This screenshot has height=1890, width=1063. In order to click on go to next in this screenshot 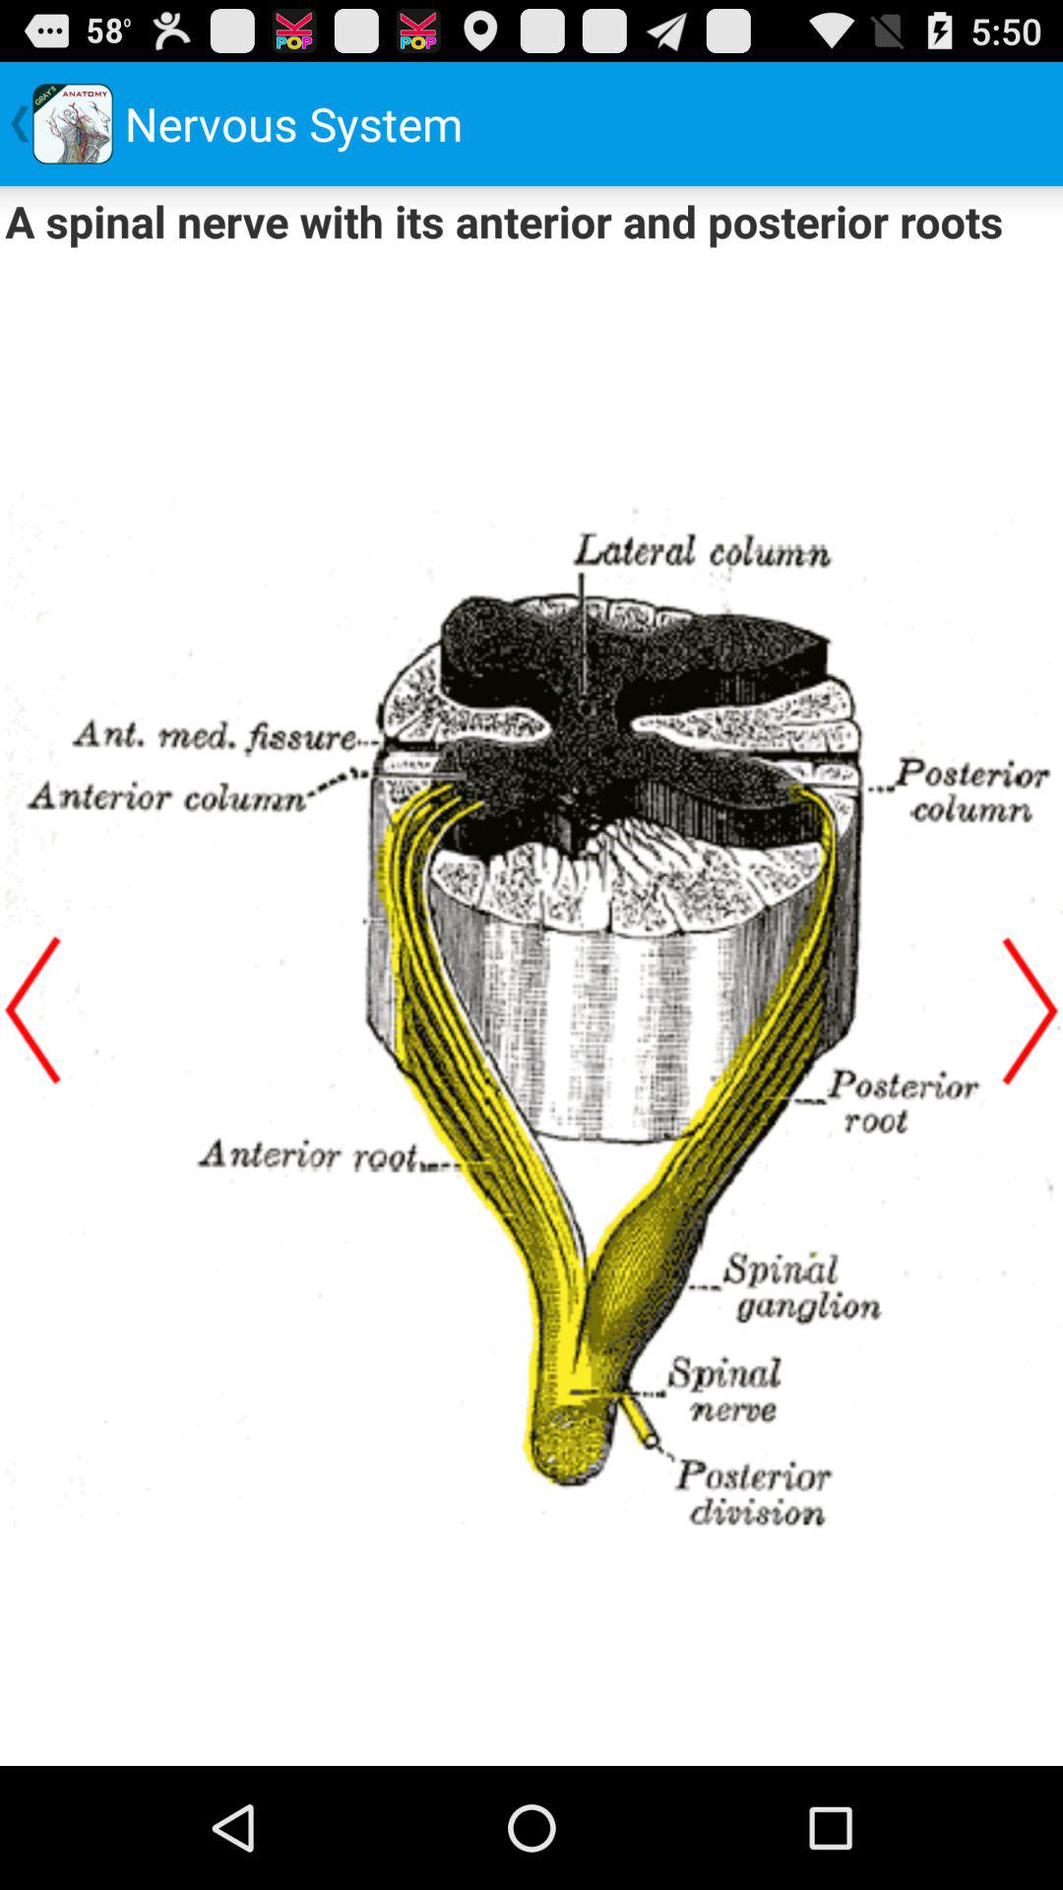, I will do `click(1031, 1010)`.